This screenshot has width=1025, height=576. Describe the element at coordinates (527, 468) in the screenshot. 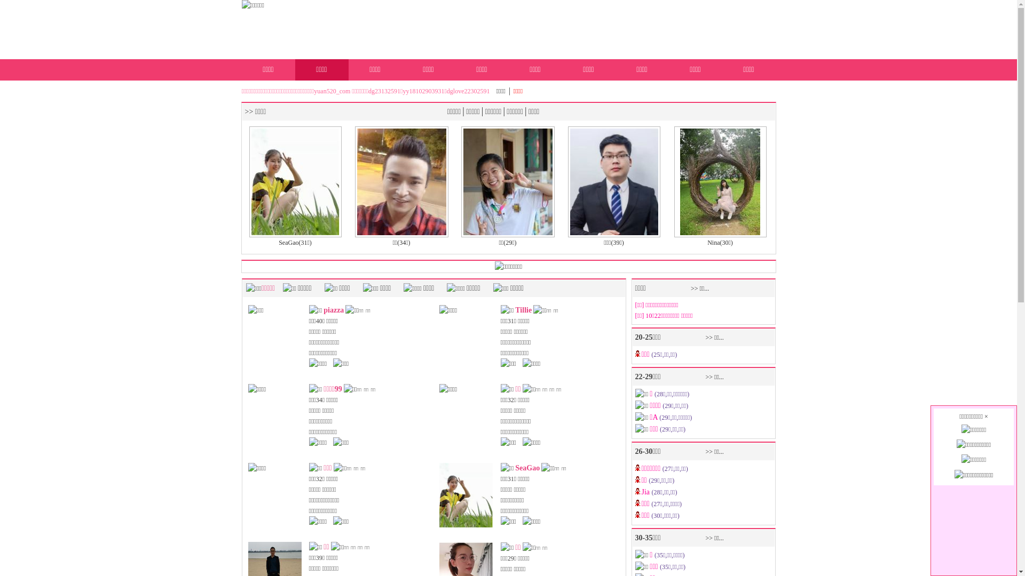

I see `SeaGao` at that location.